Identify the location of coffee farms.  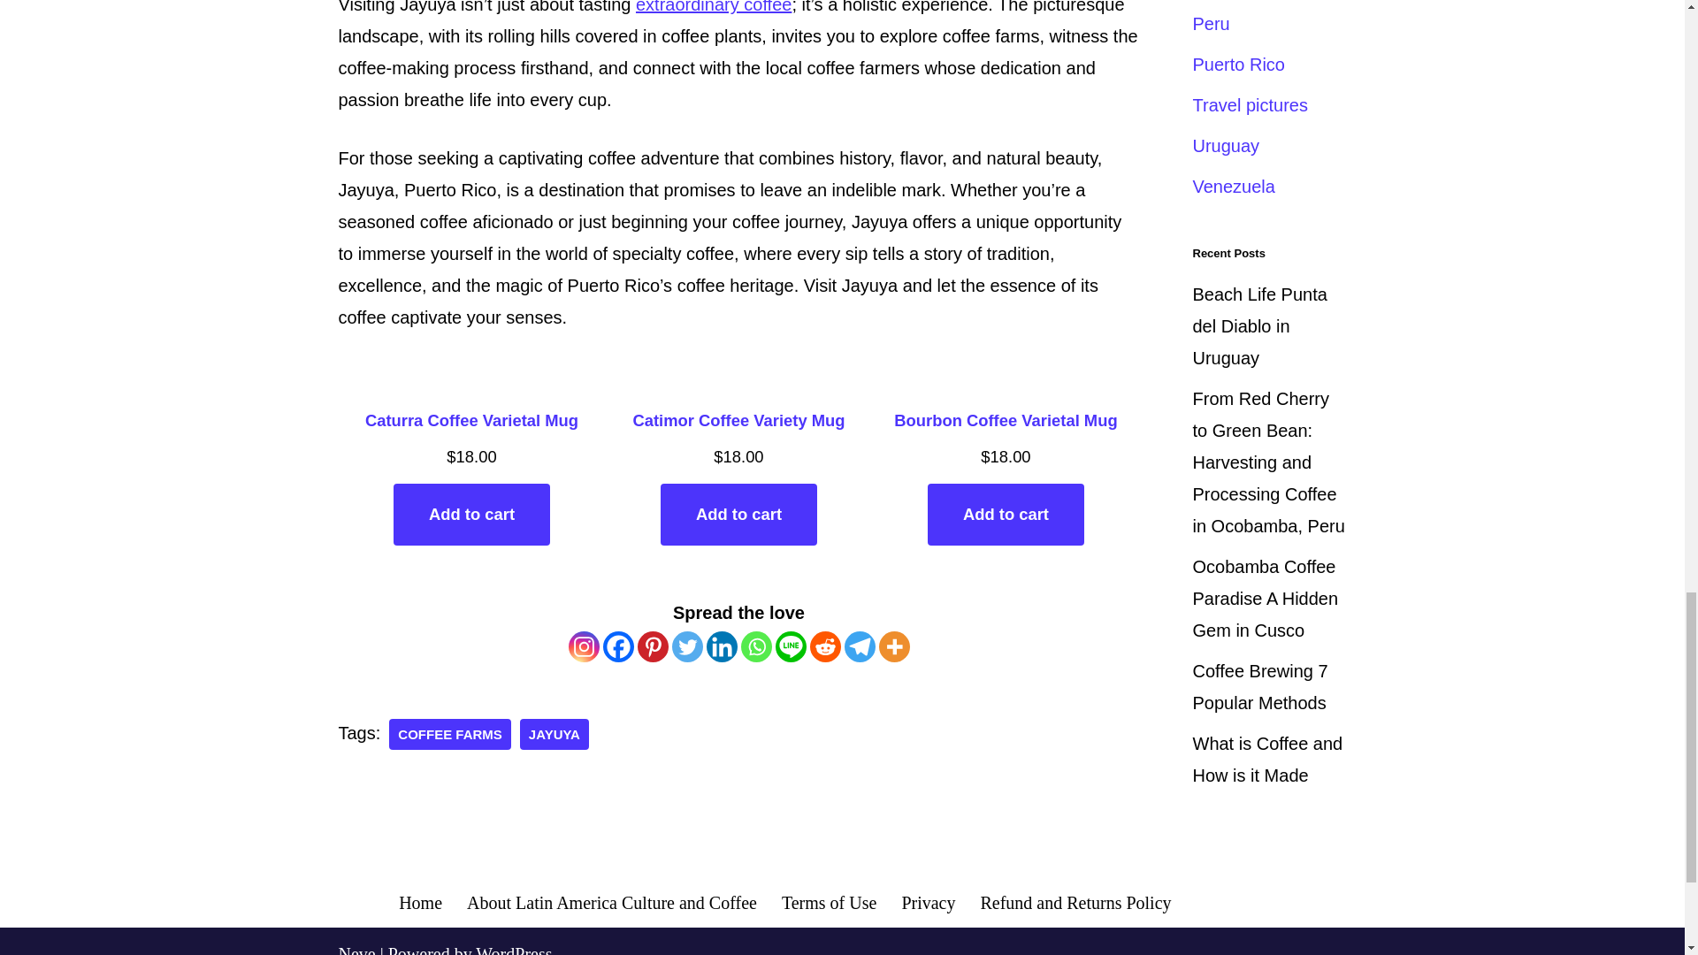
(449, 734).